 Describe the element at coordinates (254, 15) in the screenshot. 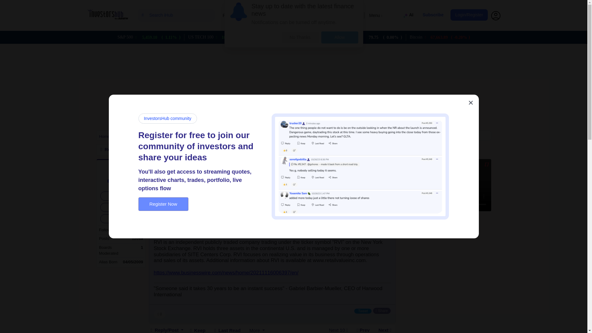

I see `Hot` at that location.